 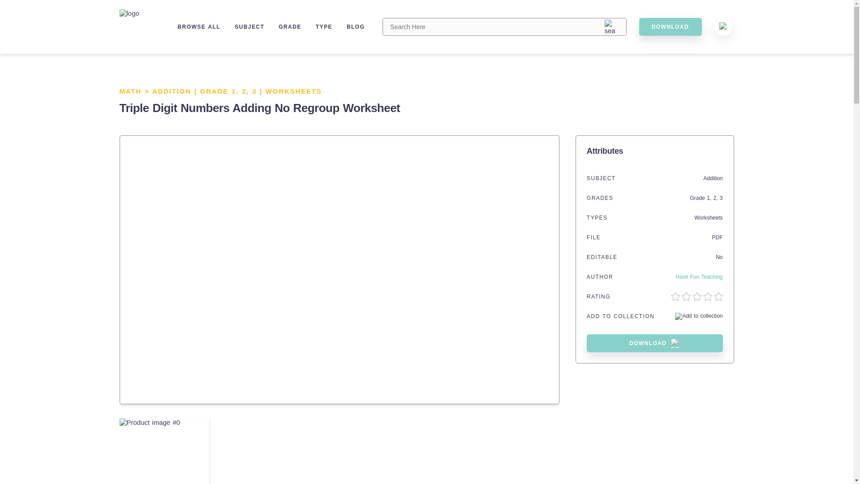 I want to click on BLOG, so click(x=356, y=26).